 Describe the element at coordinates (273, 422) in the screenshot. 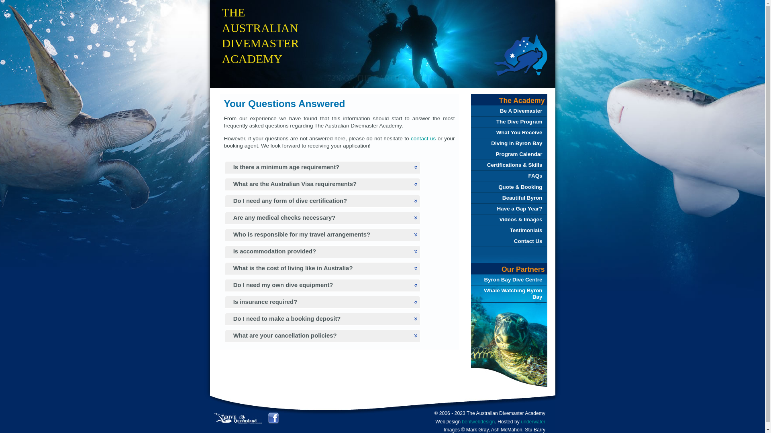

I see `Like Us on Facebook` at that location.